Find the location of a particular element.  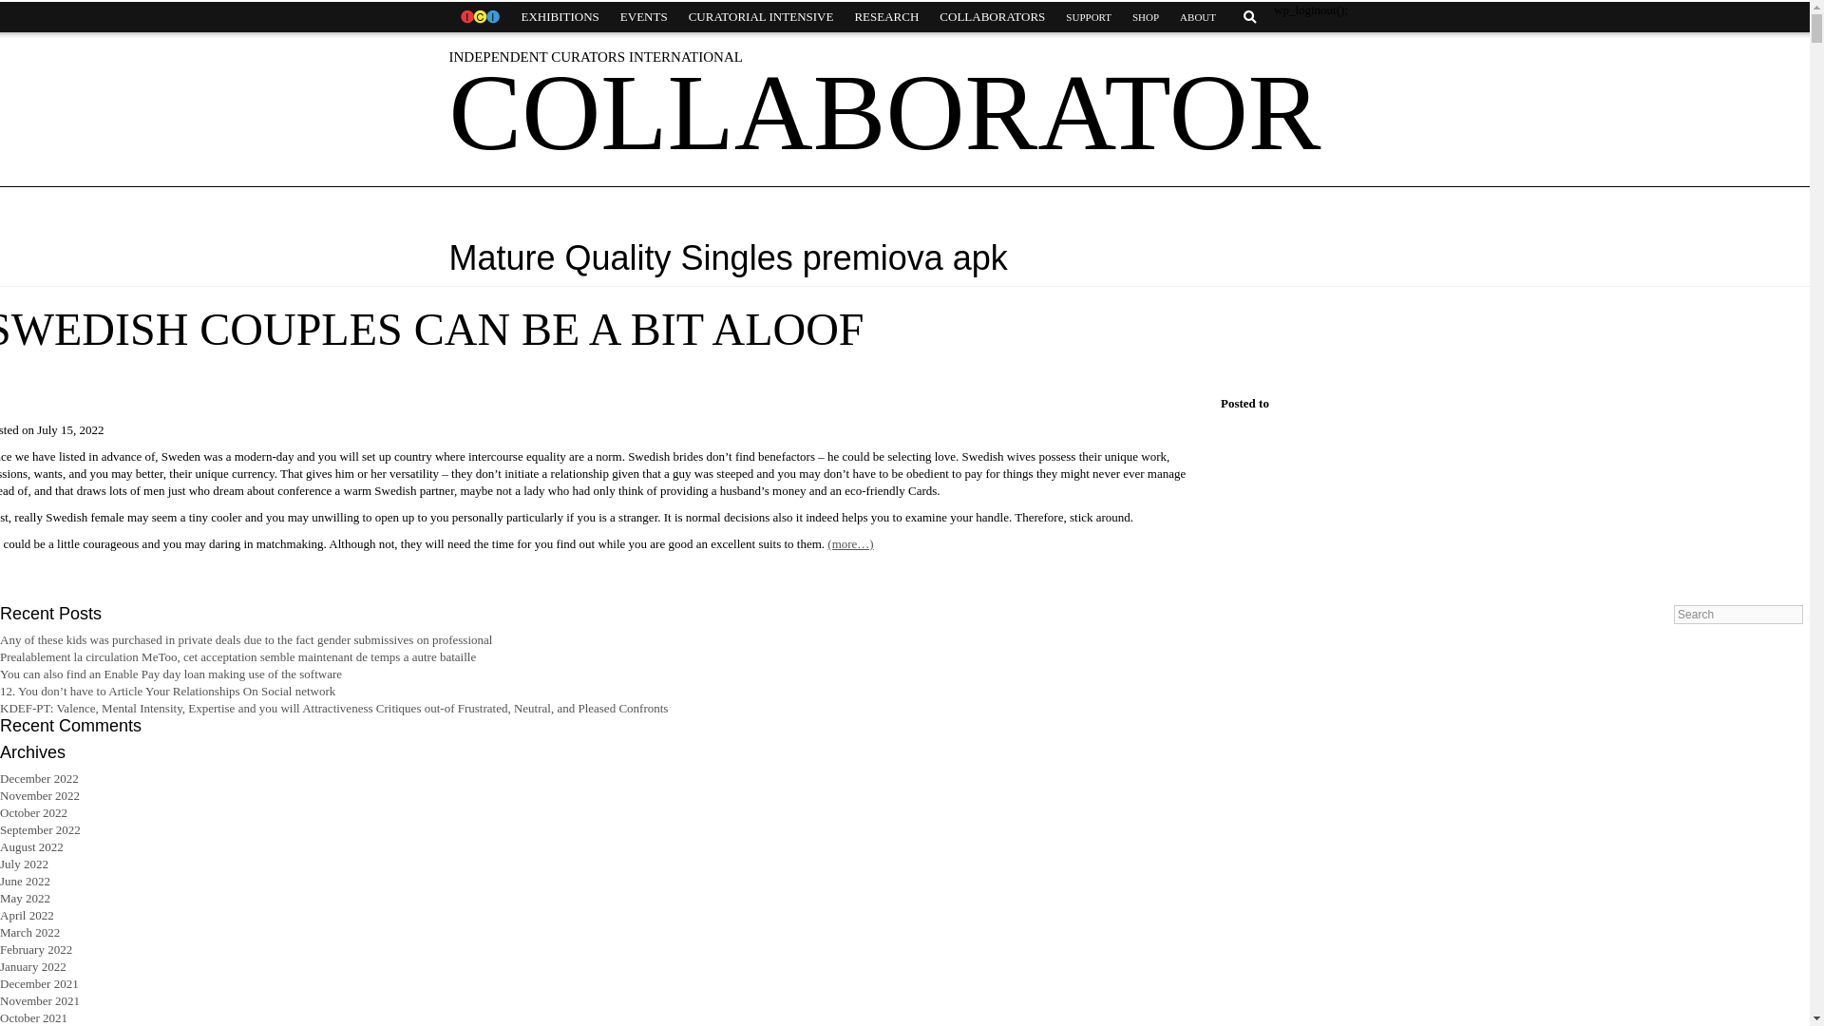

HOME is located at coordinates (479, 17).